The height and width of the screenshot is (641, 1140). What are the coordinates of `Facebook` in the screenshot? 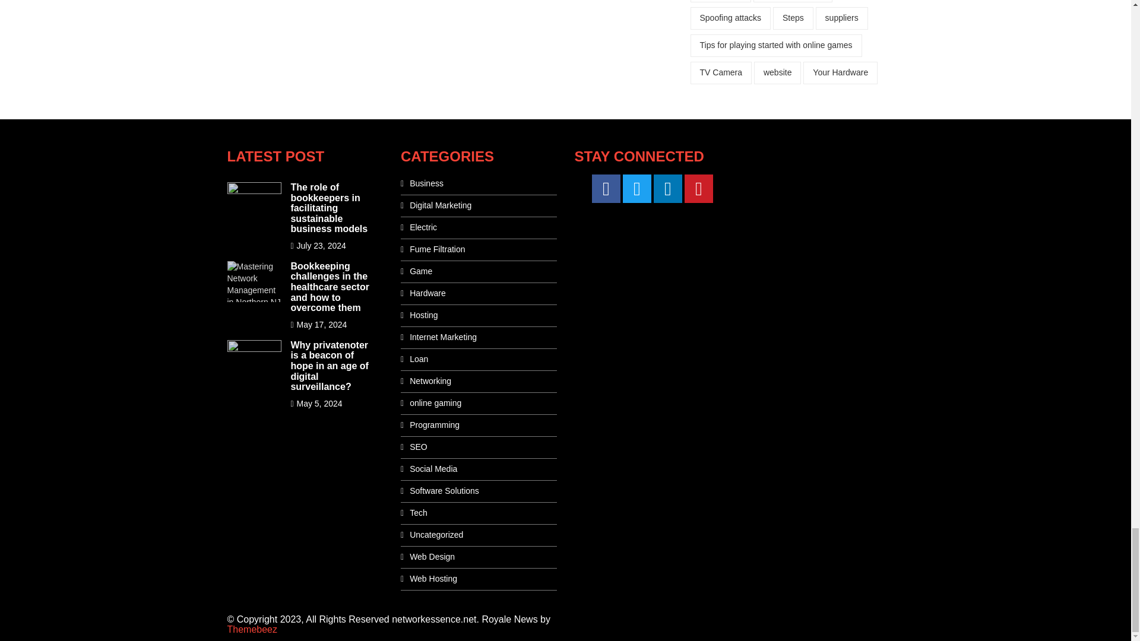 It's located at (606, 189).